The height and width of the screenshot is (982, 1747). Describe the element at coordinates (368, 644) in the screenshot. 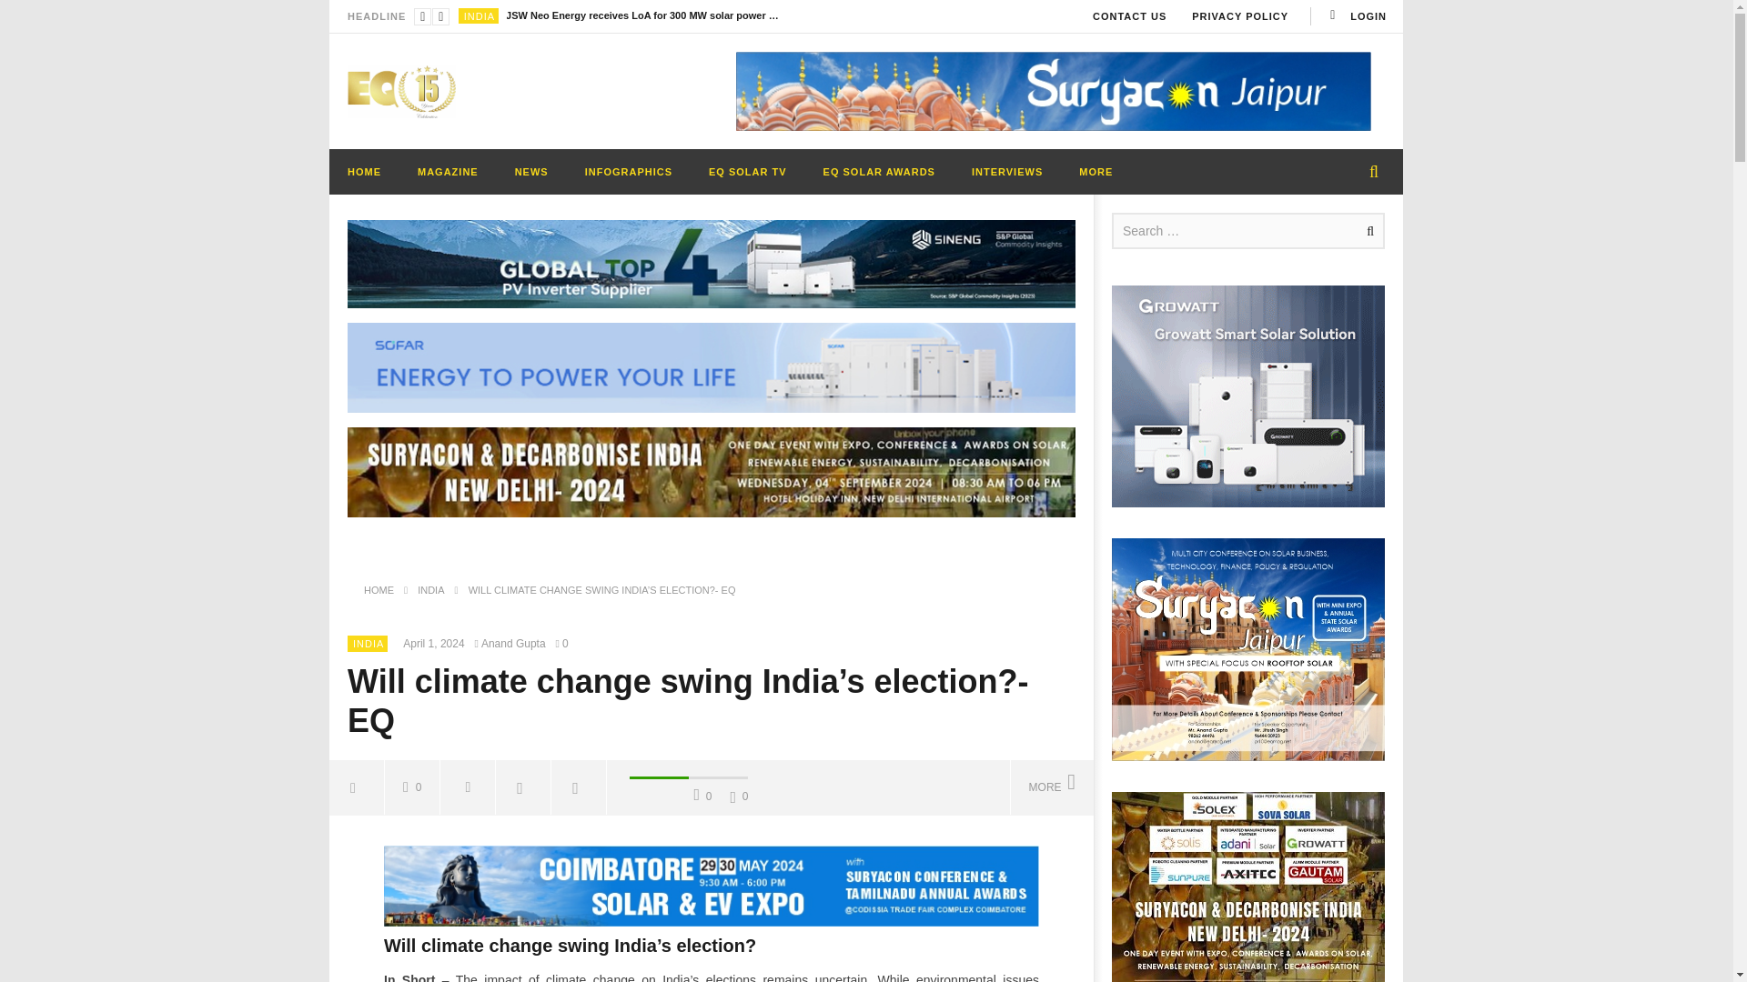

I see `View all posts in India` at that location.